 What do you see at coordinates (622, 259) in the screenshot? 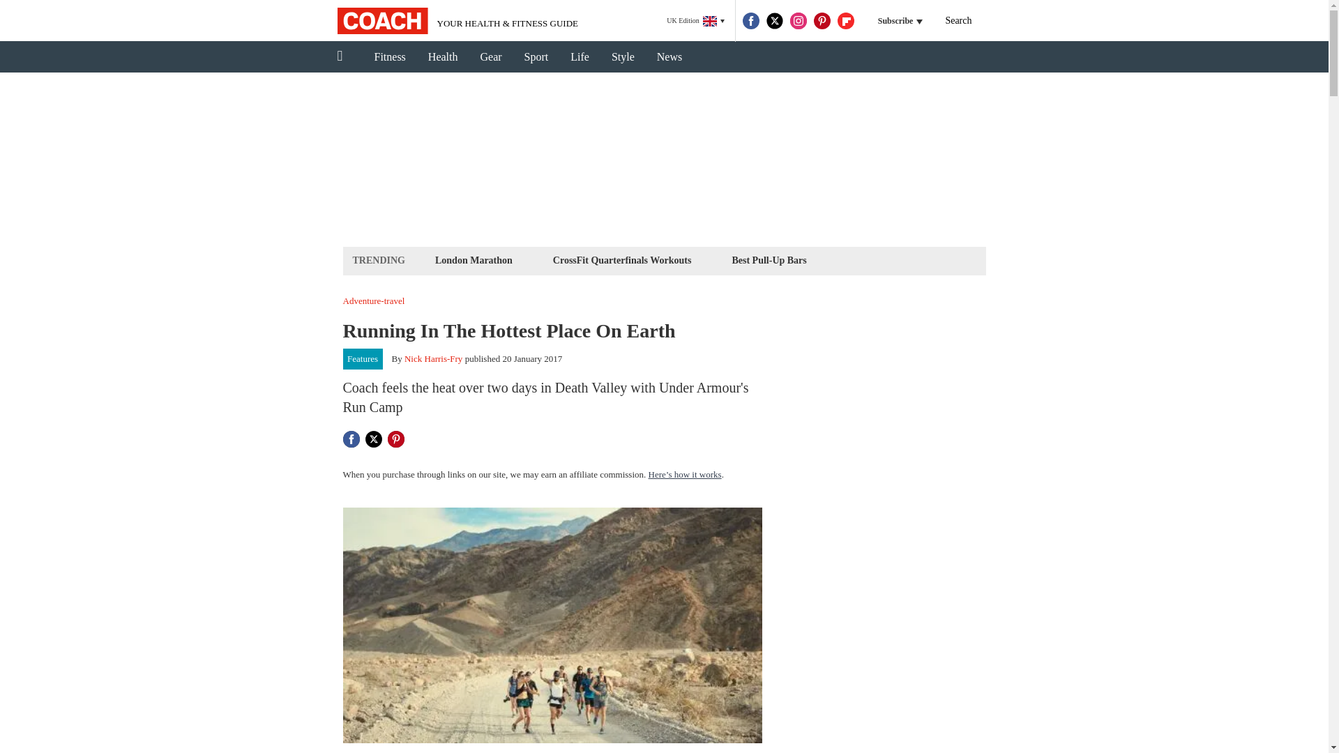
I see `CrossFit Quarterfinals Workouts` at bounding box center [622, 259].